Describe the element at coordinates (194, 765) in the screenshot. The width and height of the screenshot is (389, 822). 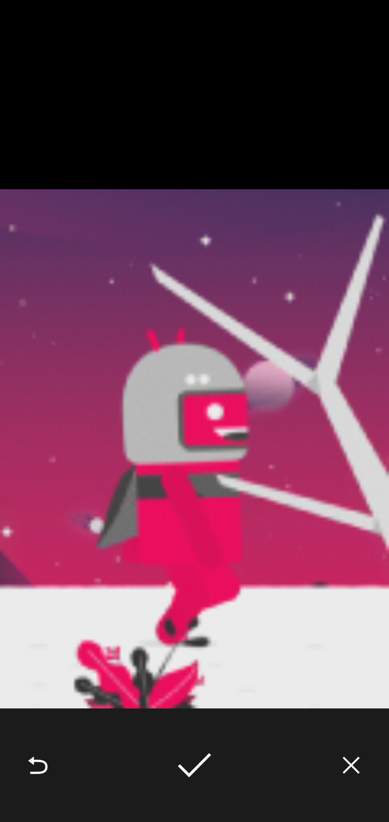
I see `Done` at that location.